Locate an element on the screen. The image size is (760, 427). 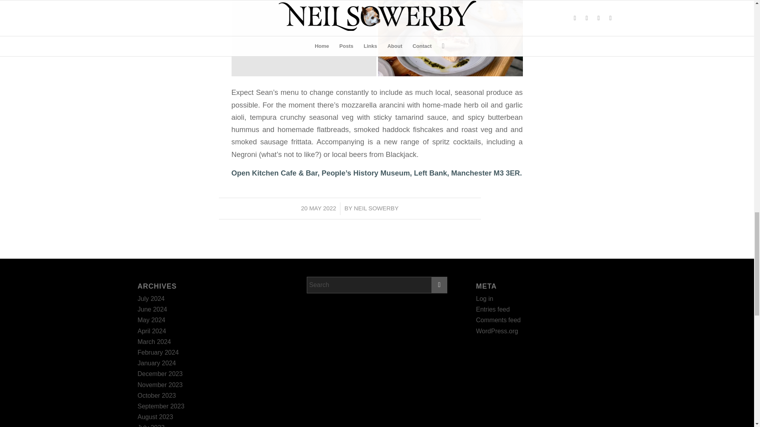
November 2023 is located at coordinates (160, 385).